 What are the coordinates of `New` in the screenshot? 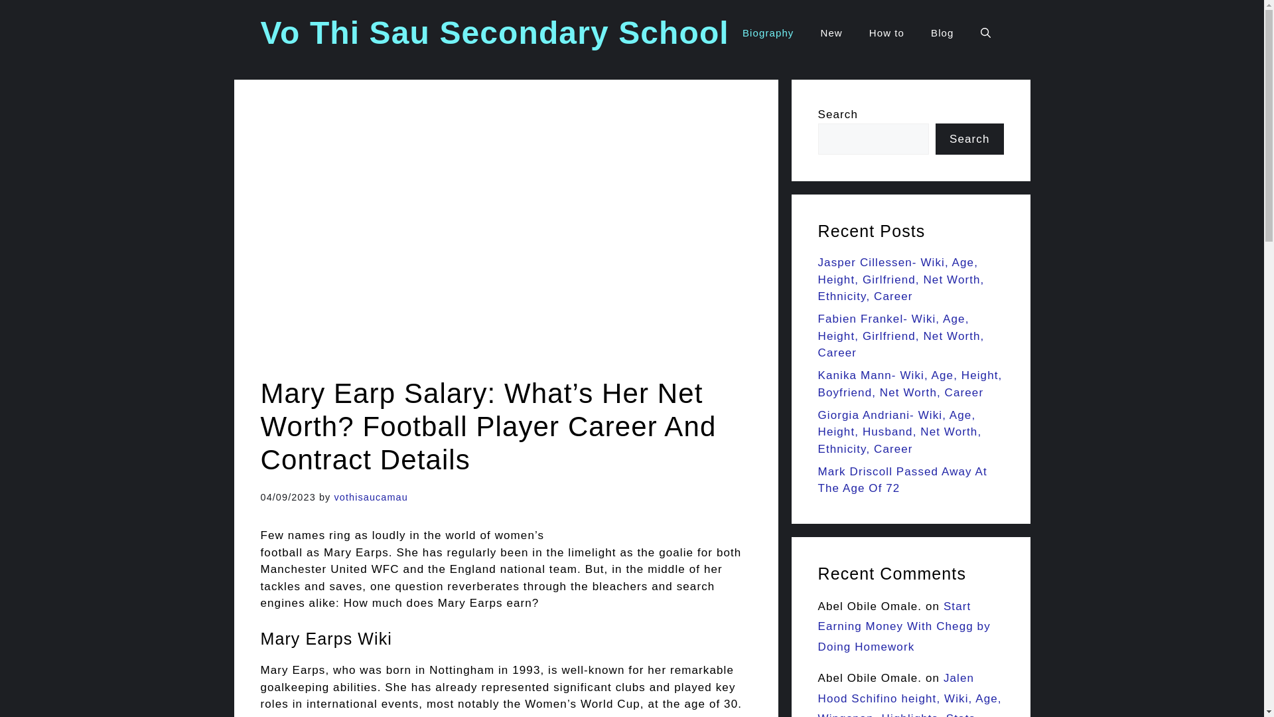 It's located at (831, 33).